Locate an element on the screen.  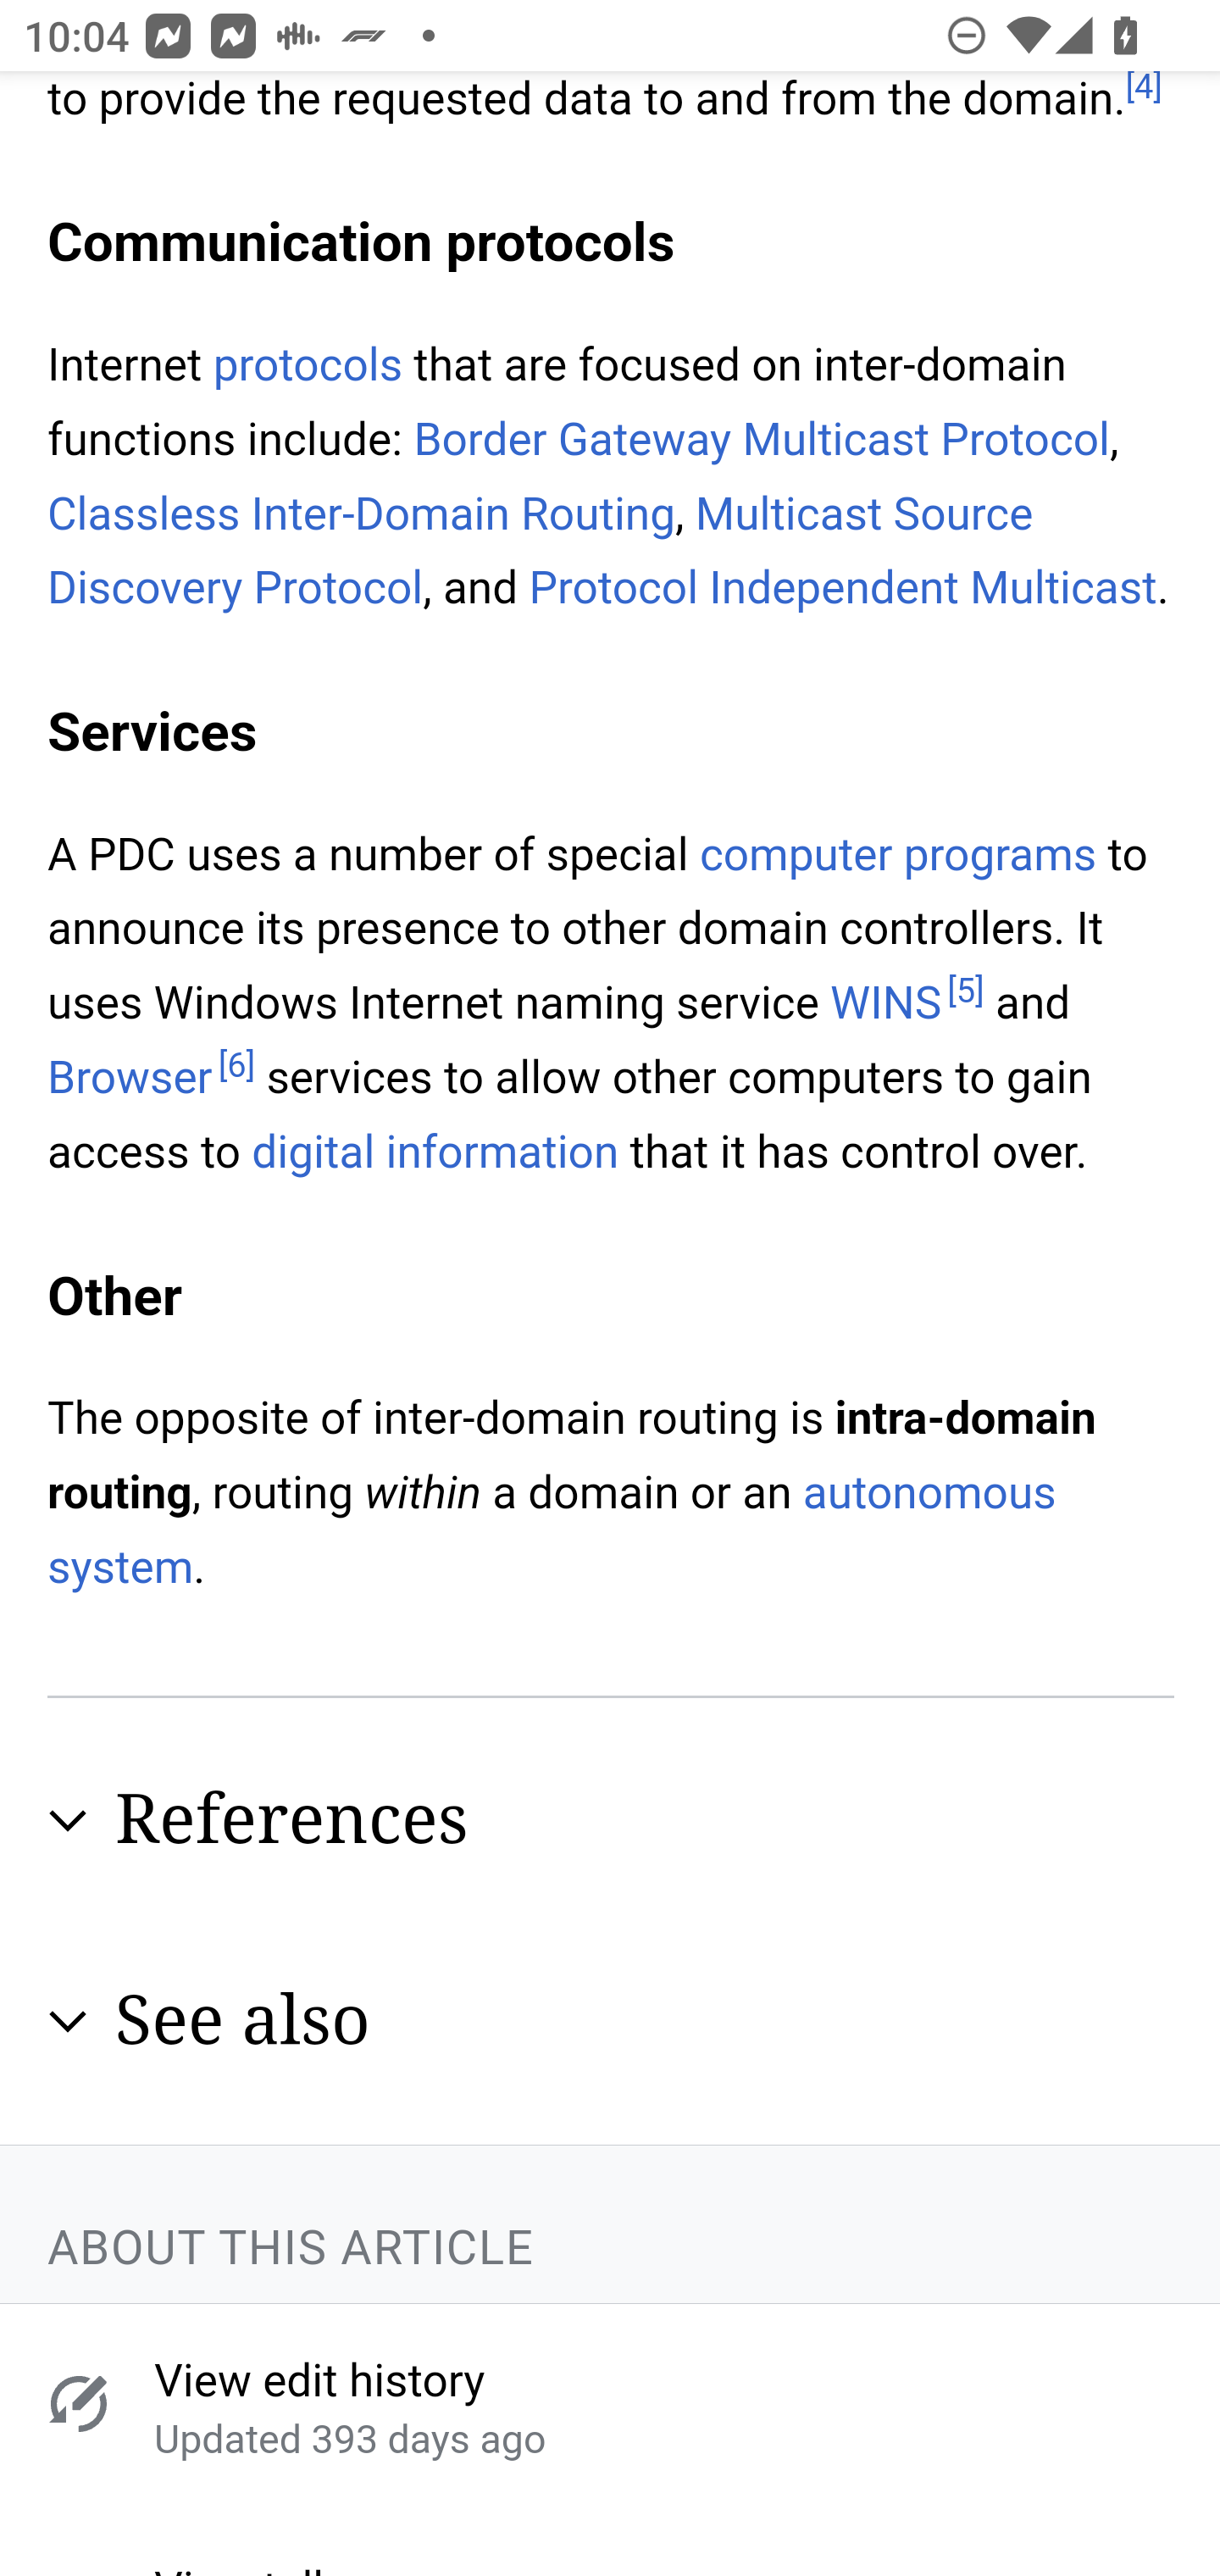
digital information is located at coordinates (434, 1155).